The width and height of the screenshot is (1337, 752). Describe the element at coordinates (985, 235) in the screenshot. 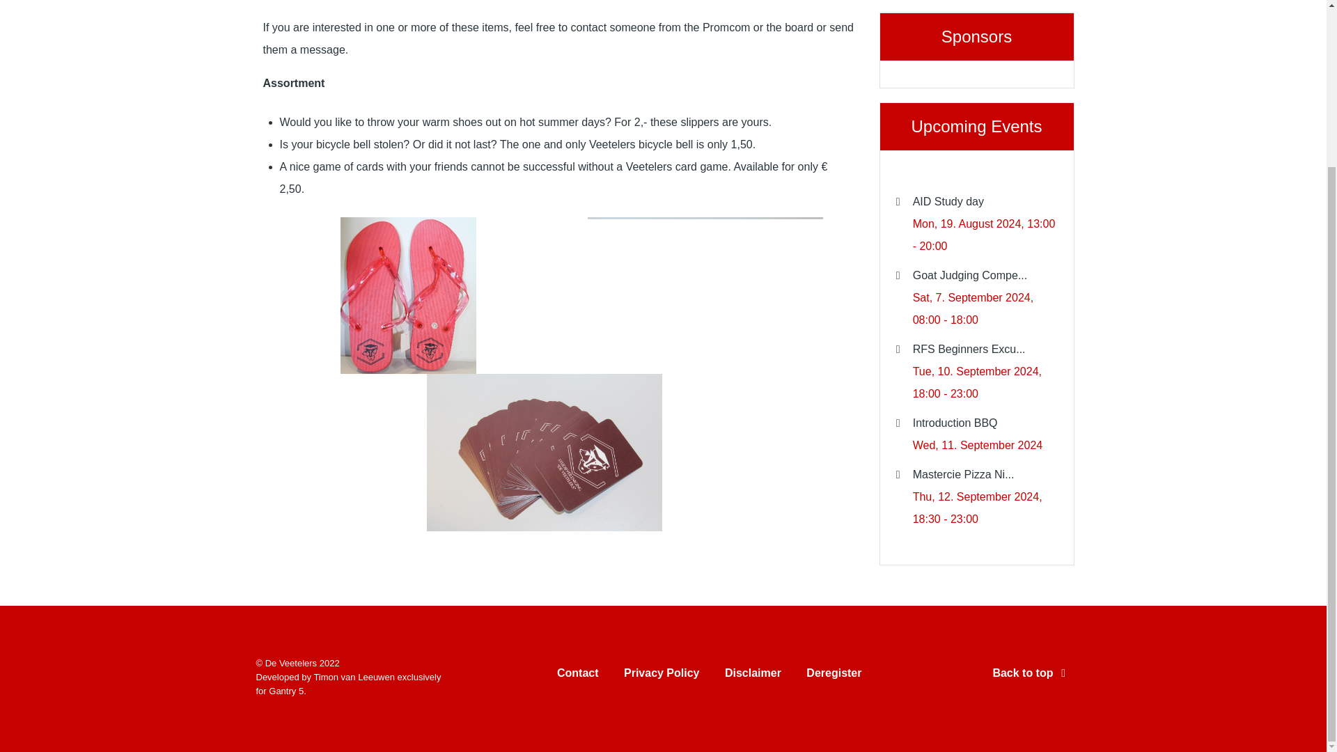

I see `Mon, 19. August 2024, 13:00 - 20:00` at that location.